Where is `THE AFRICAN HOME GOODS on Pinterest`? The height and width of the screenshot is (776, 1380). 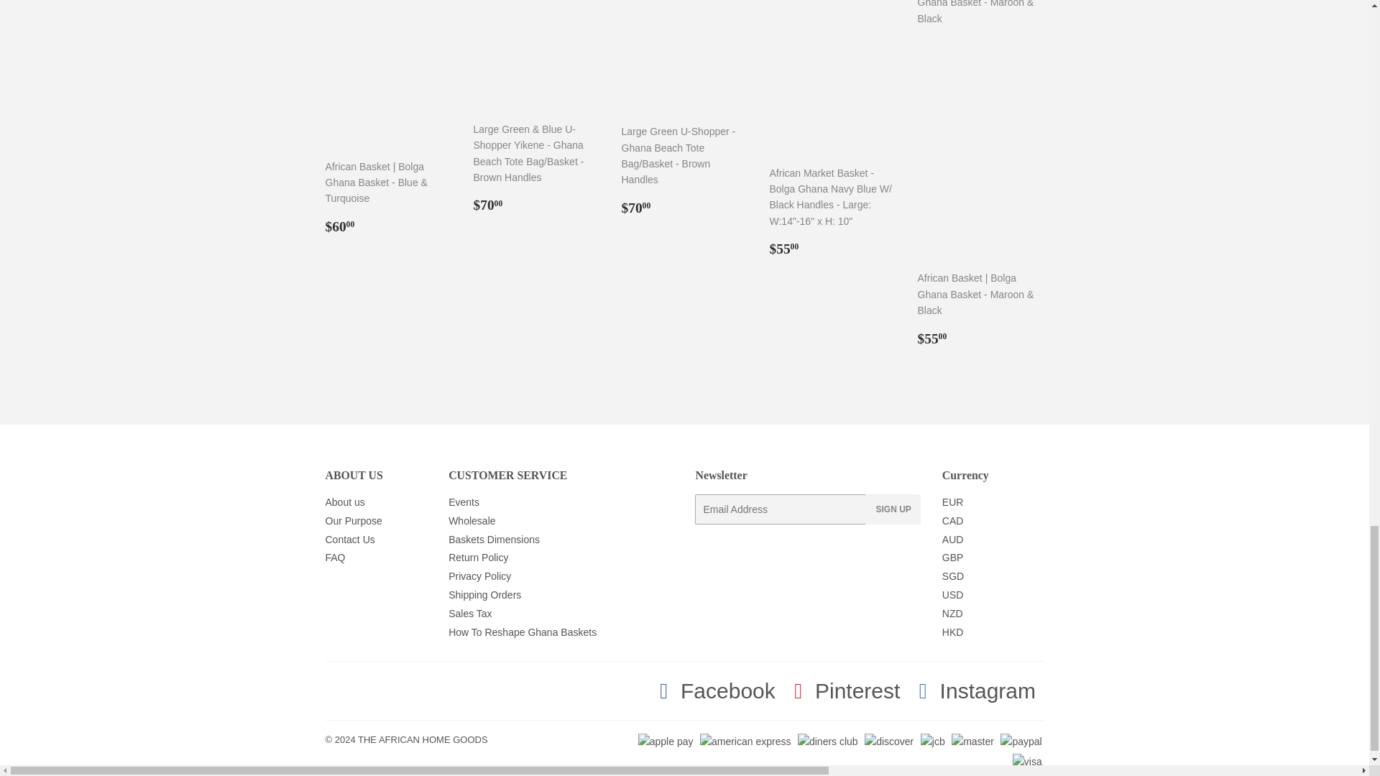
THE AFRICAN HOME GOODS on Pinterest is located at coordinates (844, 691).